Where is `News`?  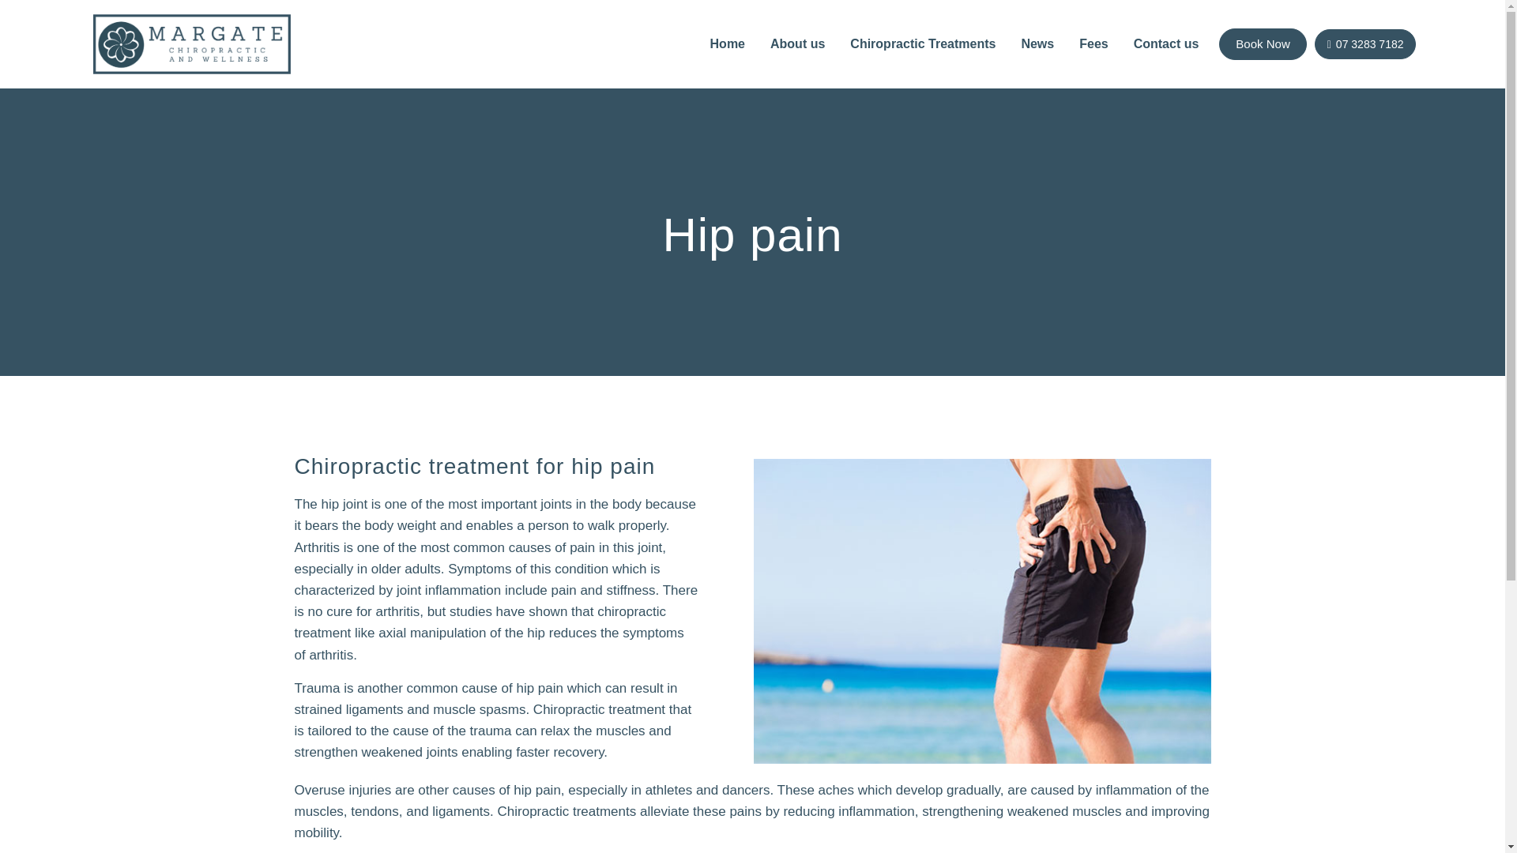 News is located at coordinates (1037, 44).